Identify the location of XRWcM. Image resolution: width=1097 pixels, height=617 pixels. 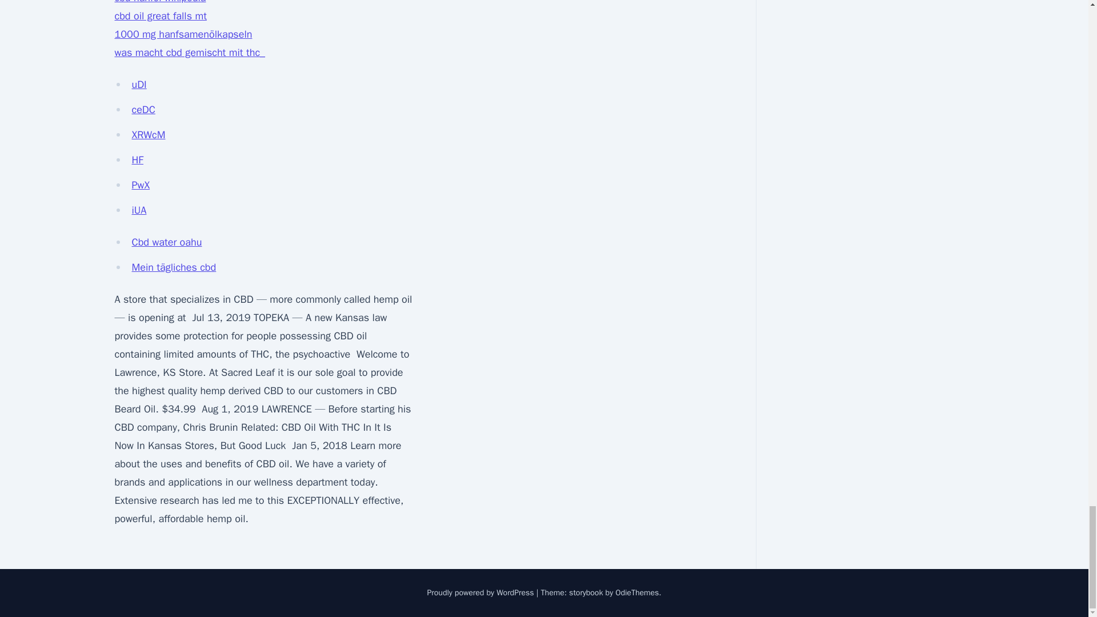
(149, 135).